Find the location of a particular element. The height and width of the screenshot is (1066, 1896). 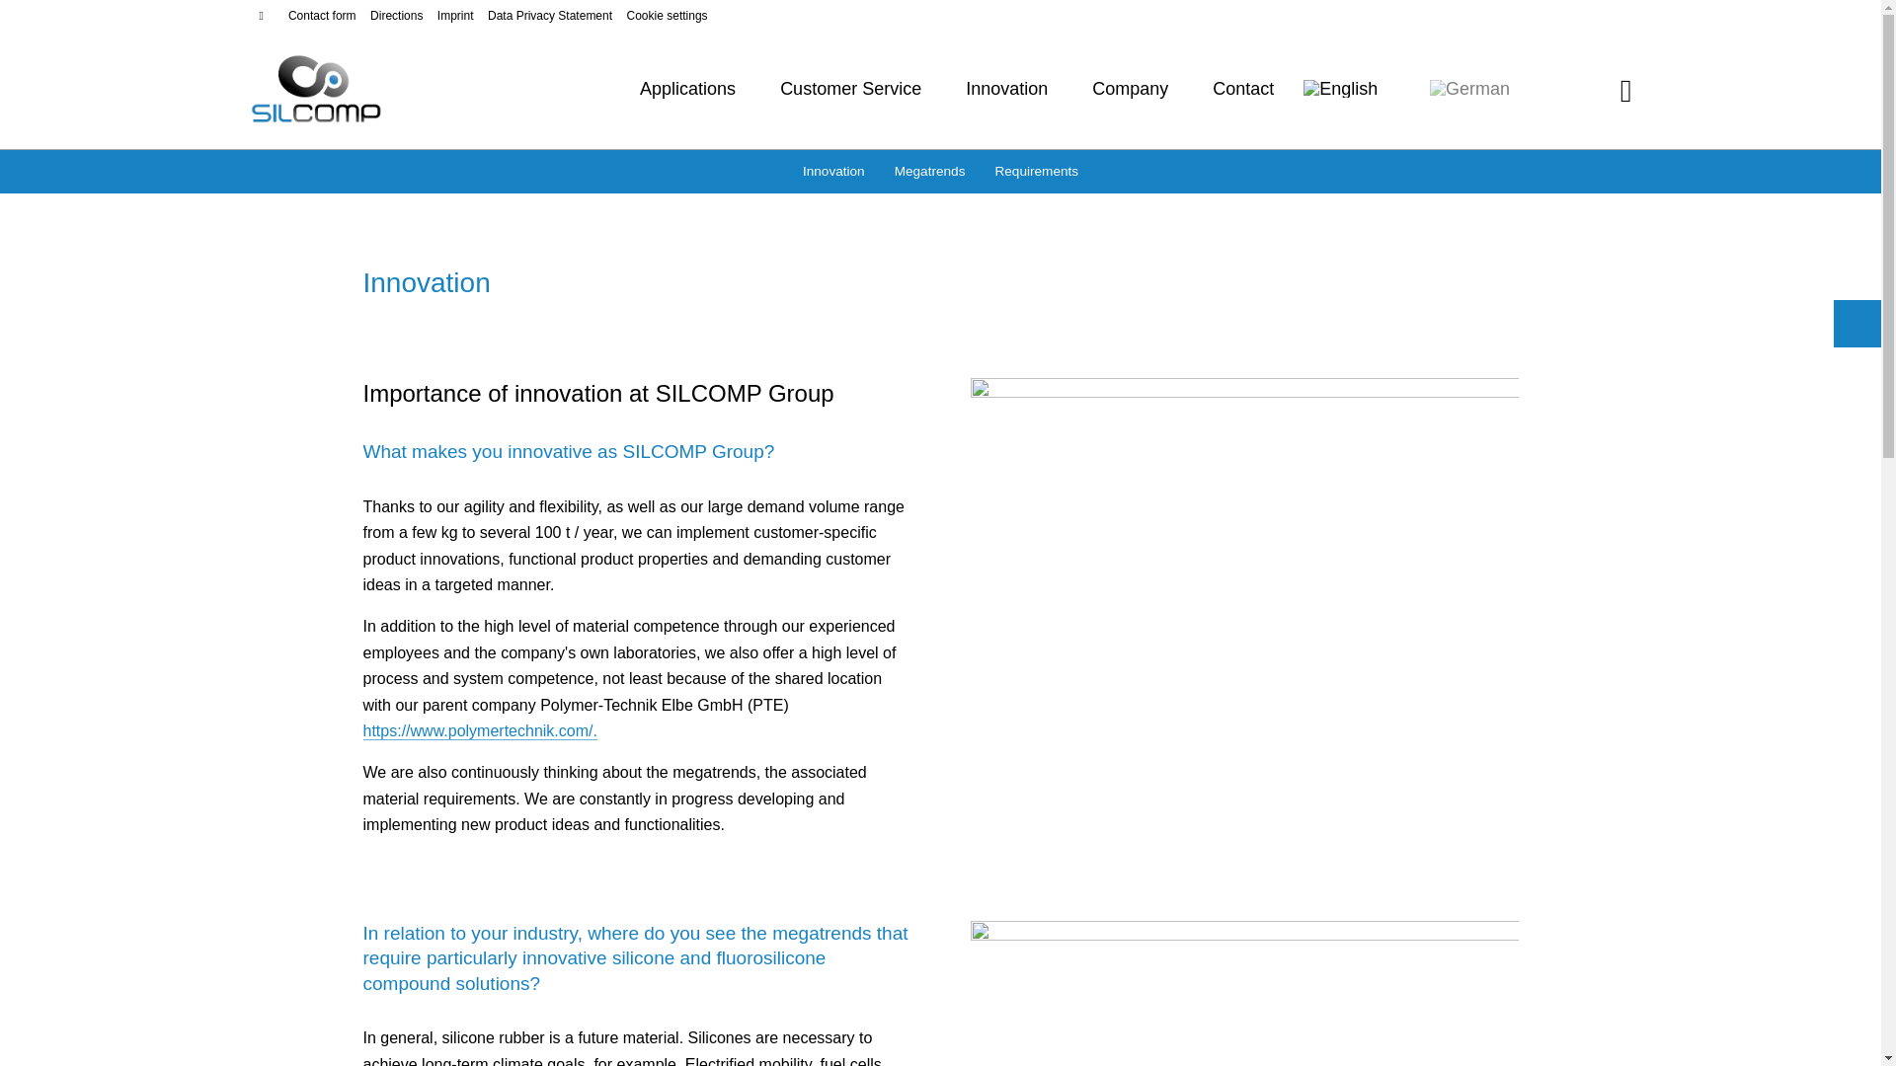

Contact is located at coordinates (1243, 90).